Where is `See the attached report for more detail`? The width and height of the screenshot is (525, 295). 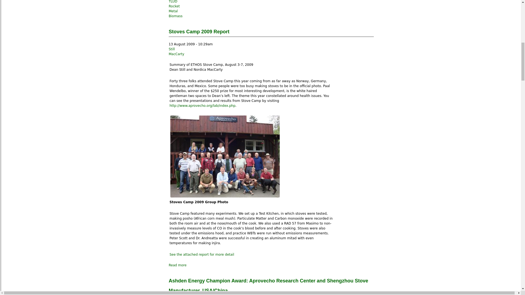
See the attached report for more detail is located at coordinates (202, 254).